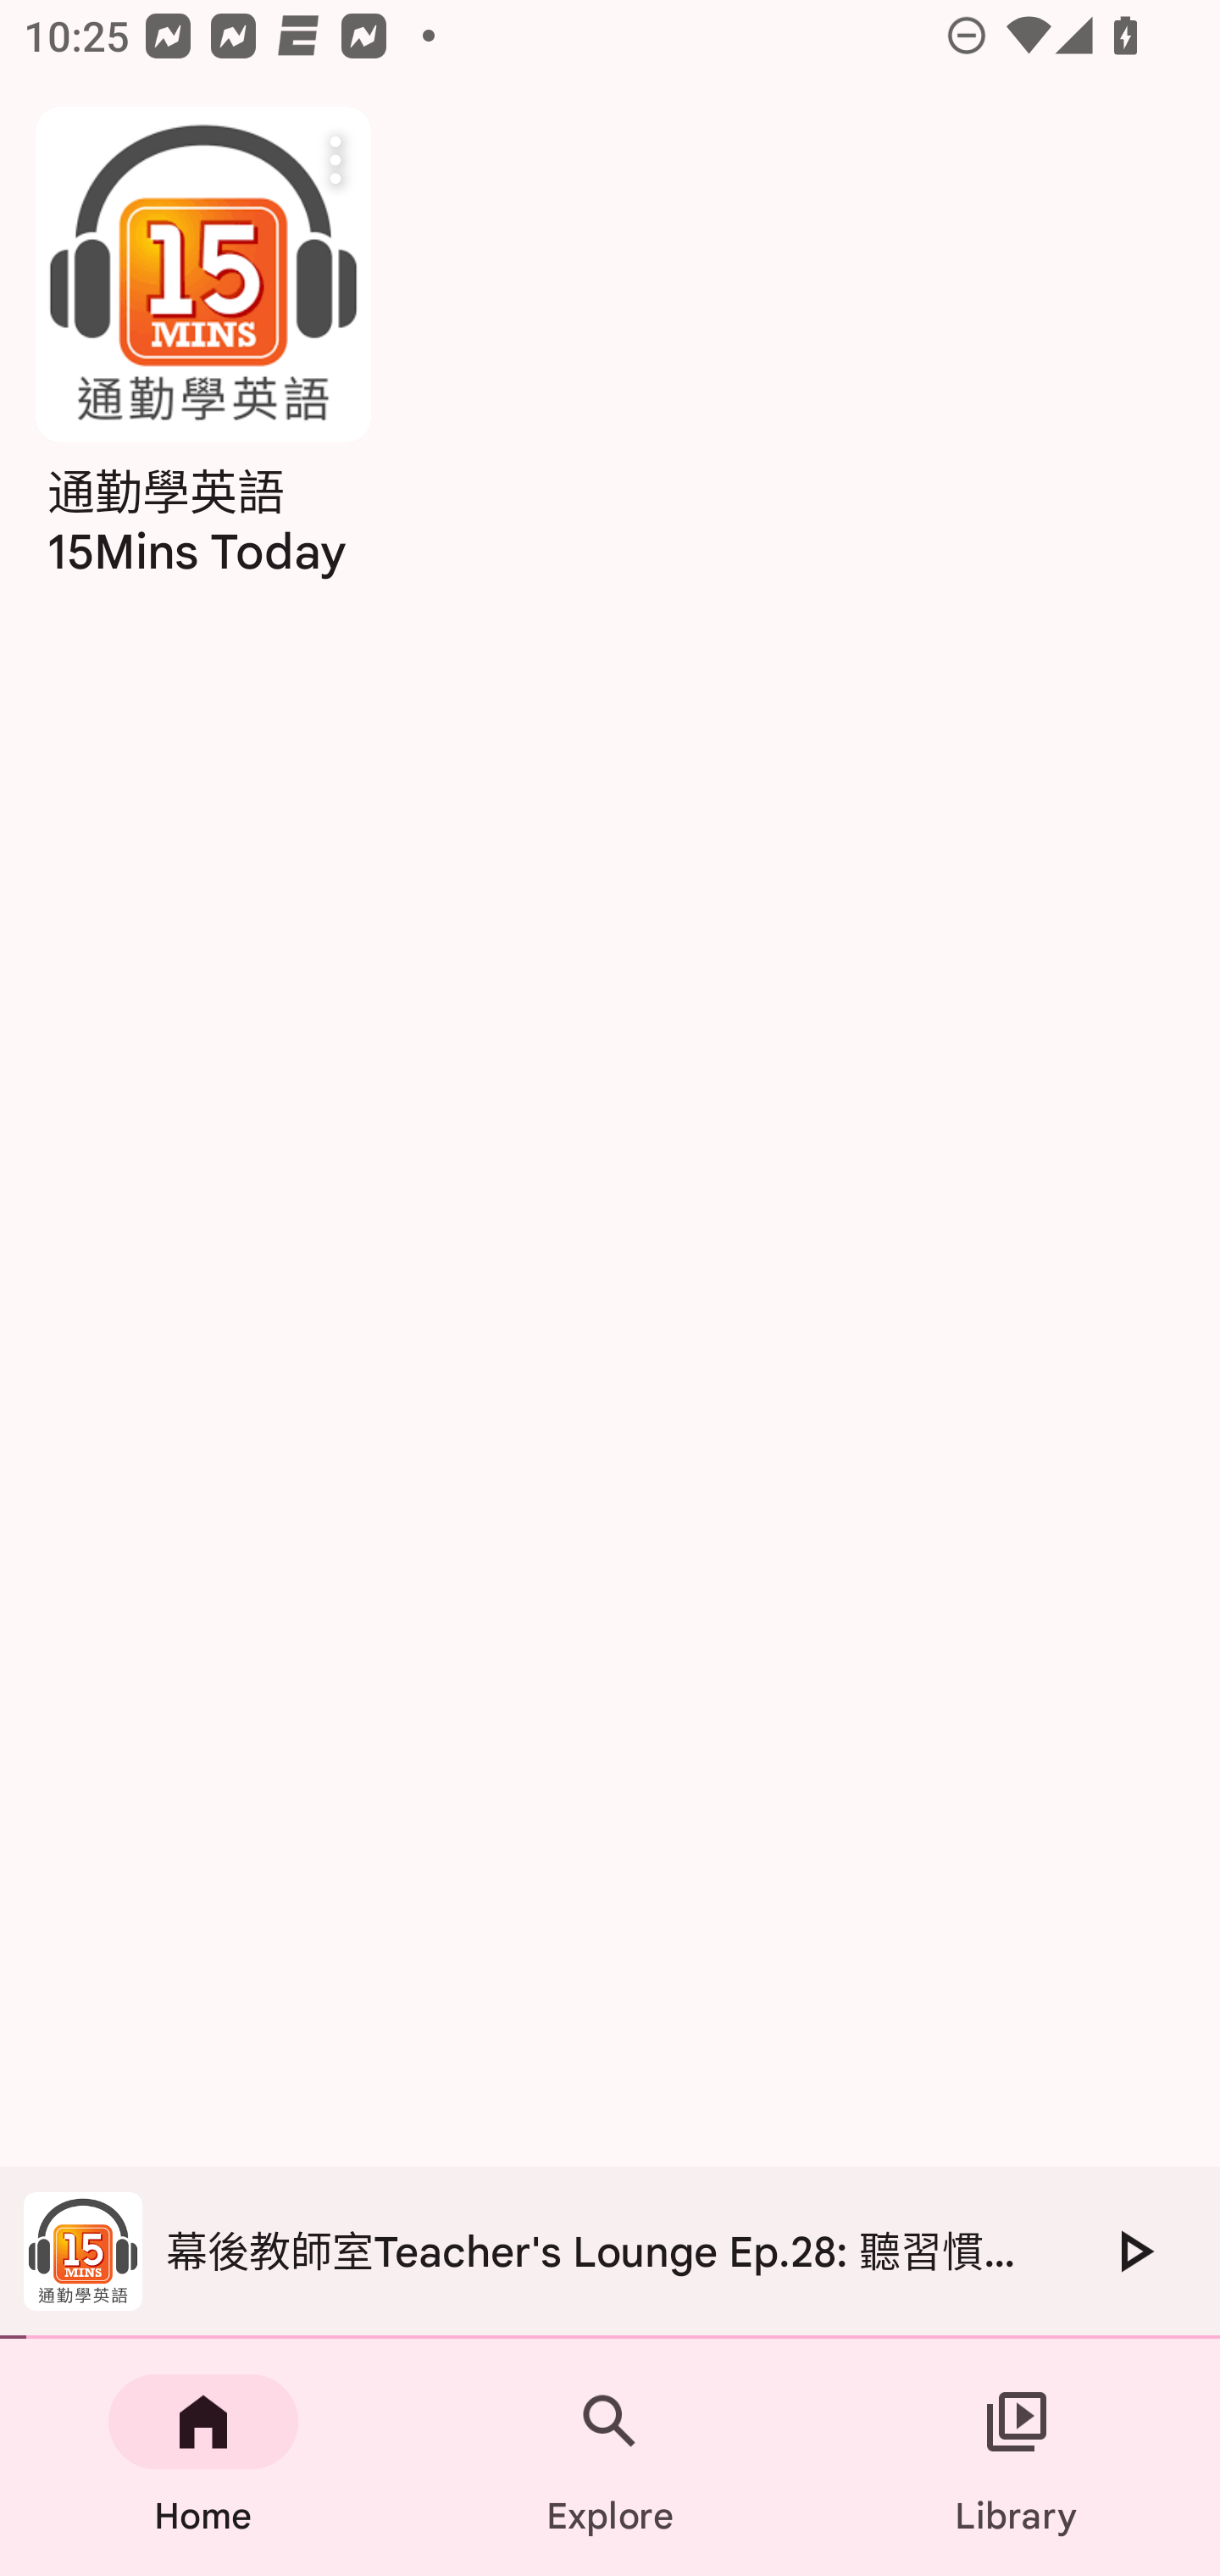  What do you see at coordinates (1134, 2251) in the screenshot?
I see `Play` at bounding box center [1134, 2251].